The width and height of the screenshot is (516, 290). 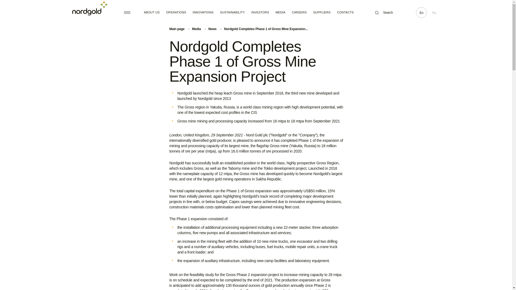 I want to click on INNOVATIONS, so click(x=203, y=12).